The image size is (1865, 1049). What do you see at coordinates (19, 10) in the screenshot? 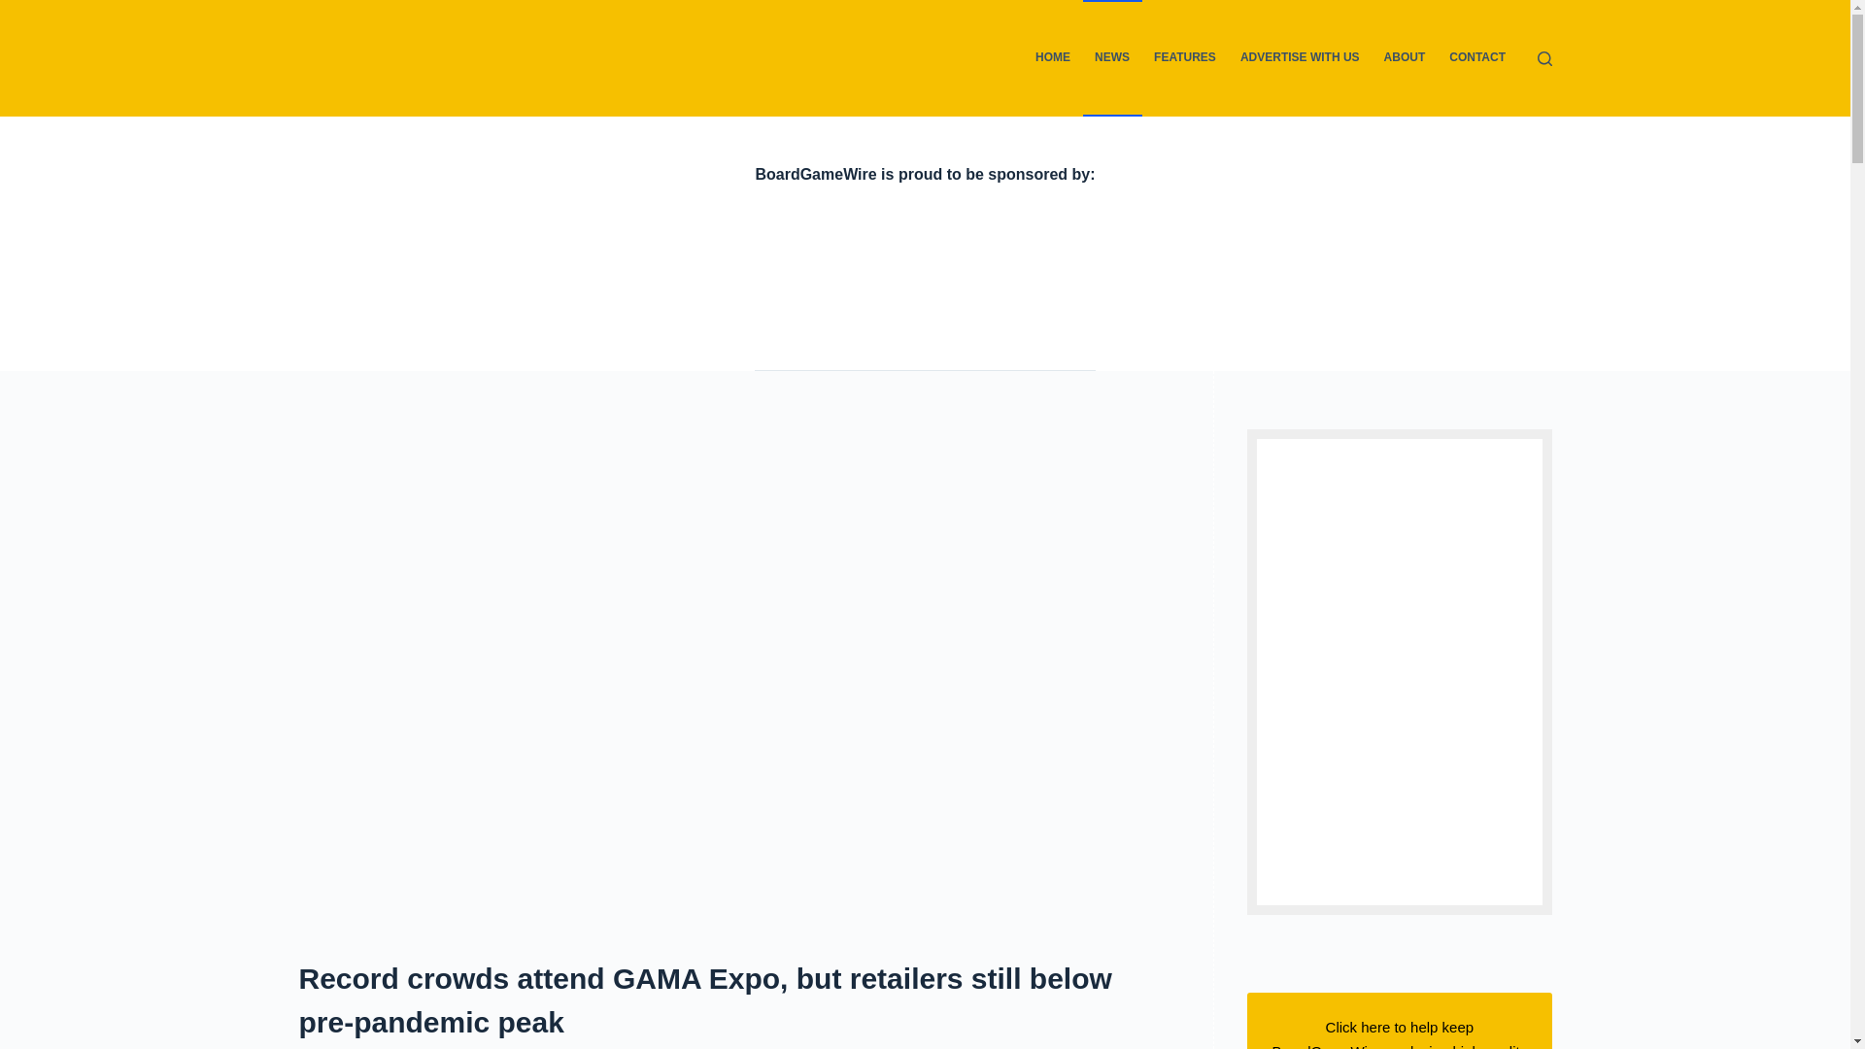
I see `Skip to content` at bounding box center [19, 10].